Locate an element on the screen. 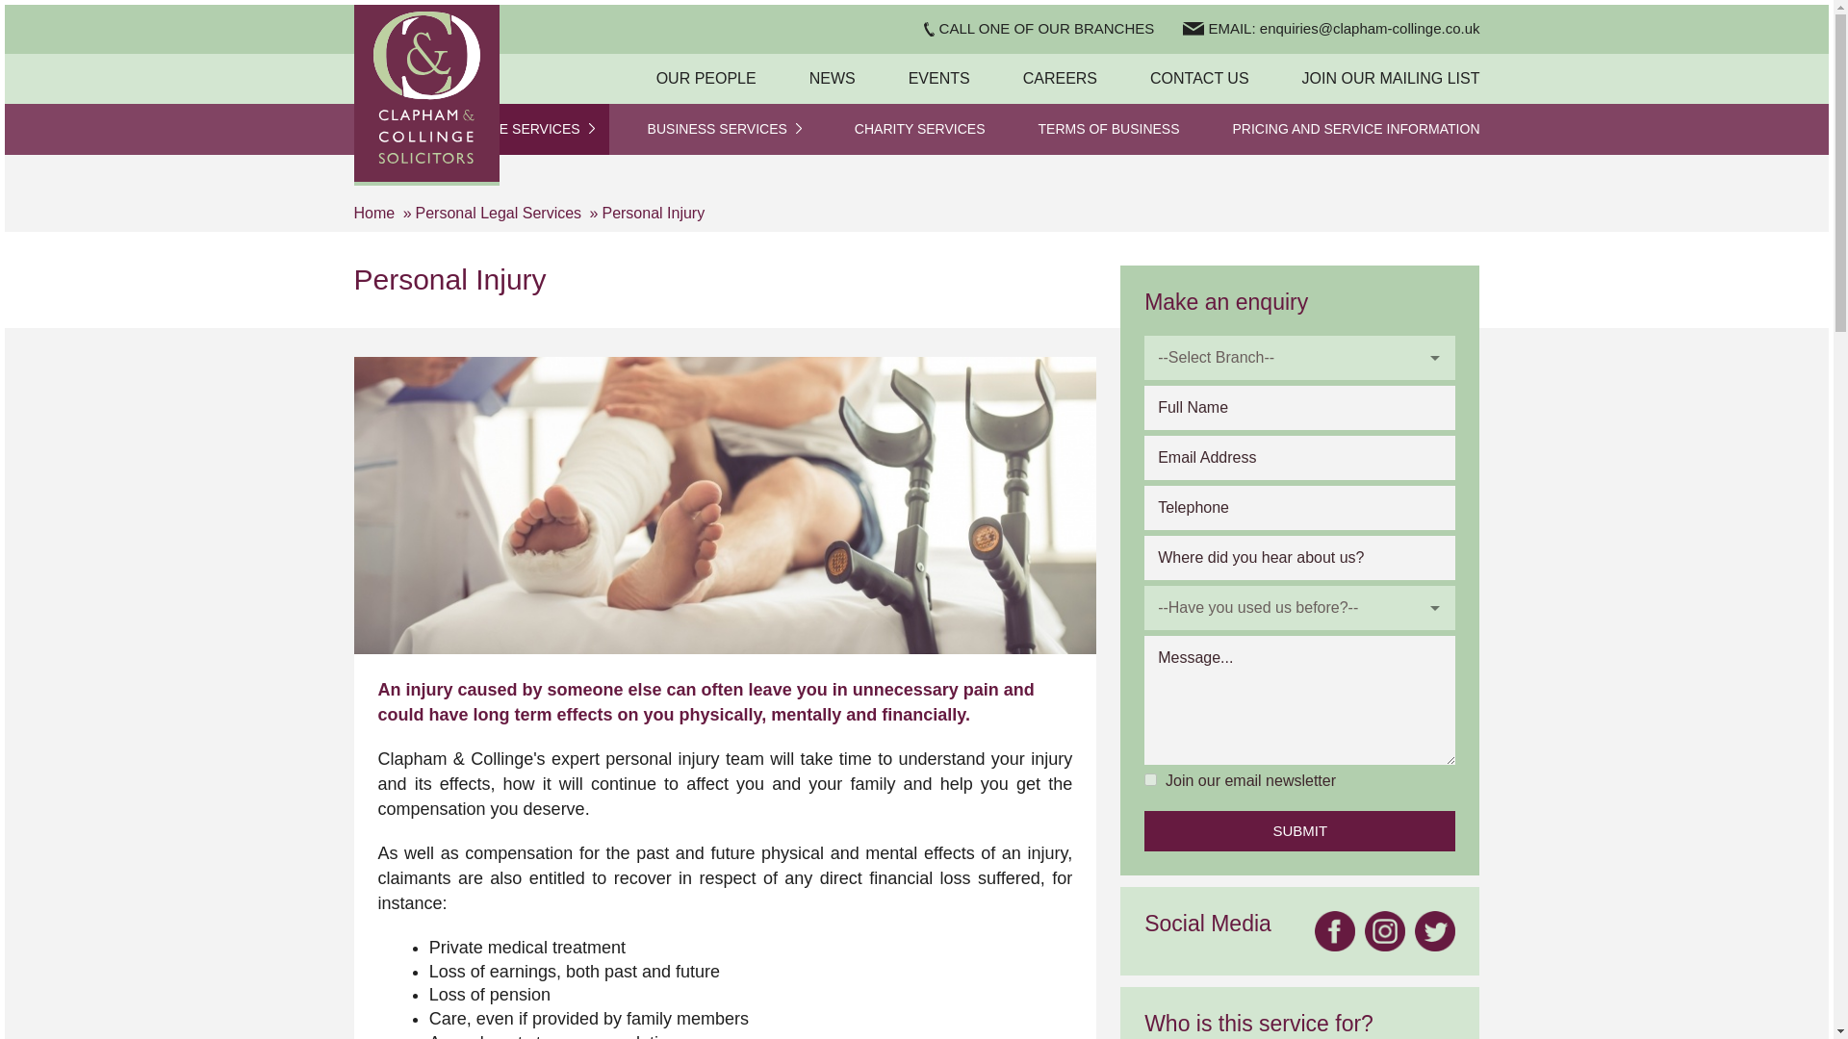  1 is located at coordinates (1149, 779).